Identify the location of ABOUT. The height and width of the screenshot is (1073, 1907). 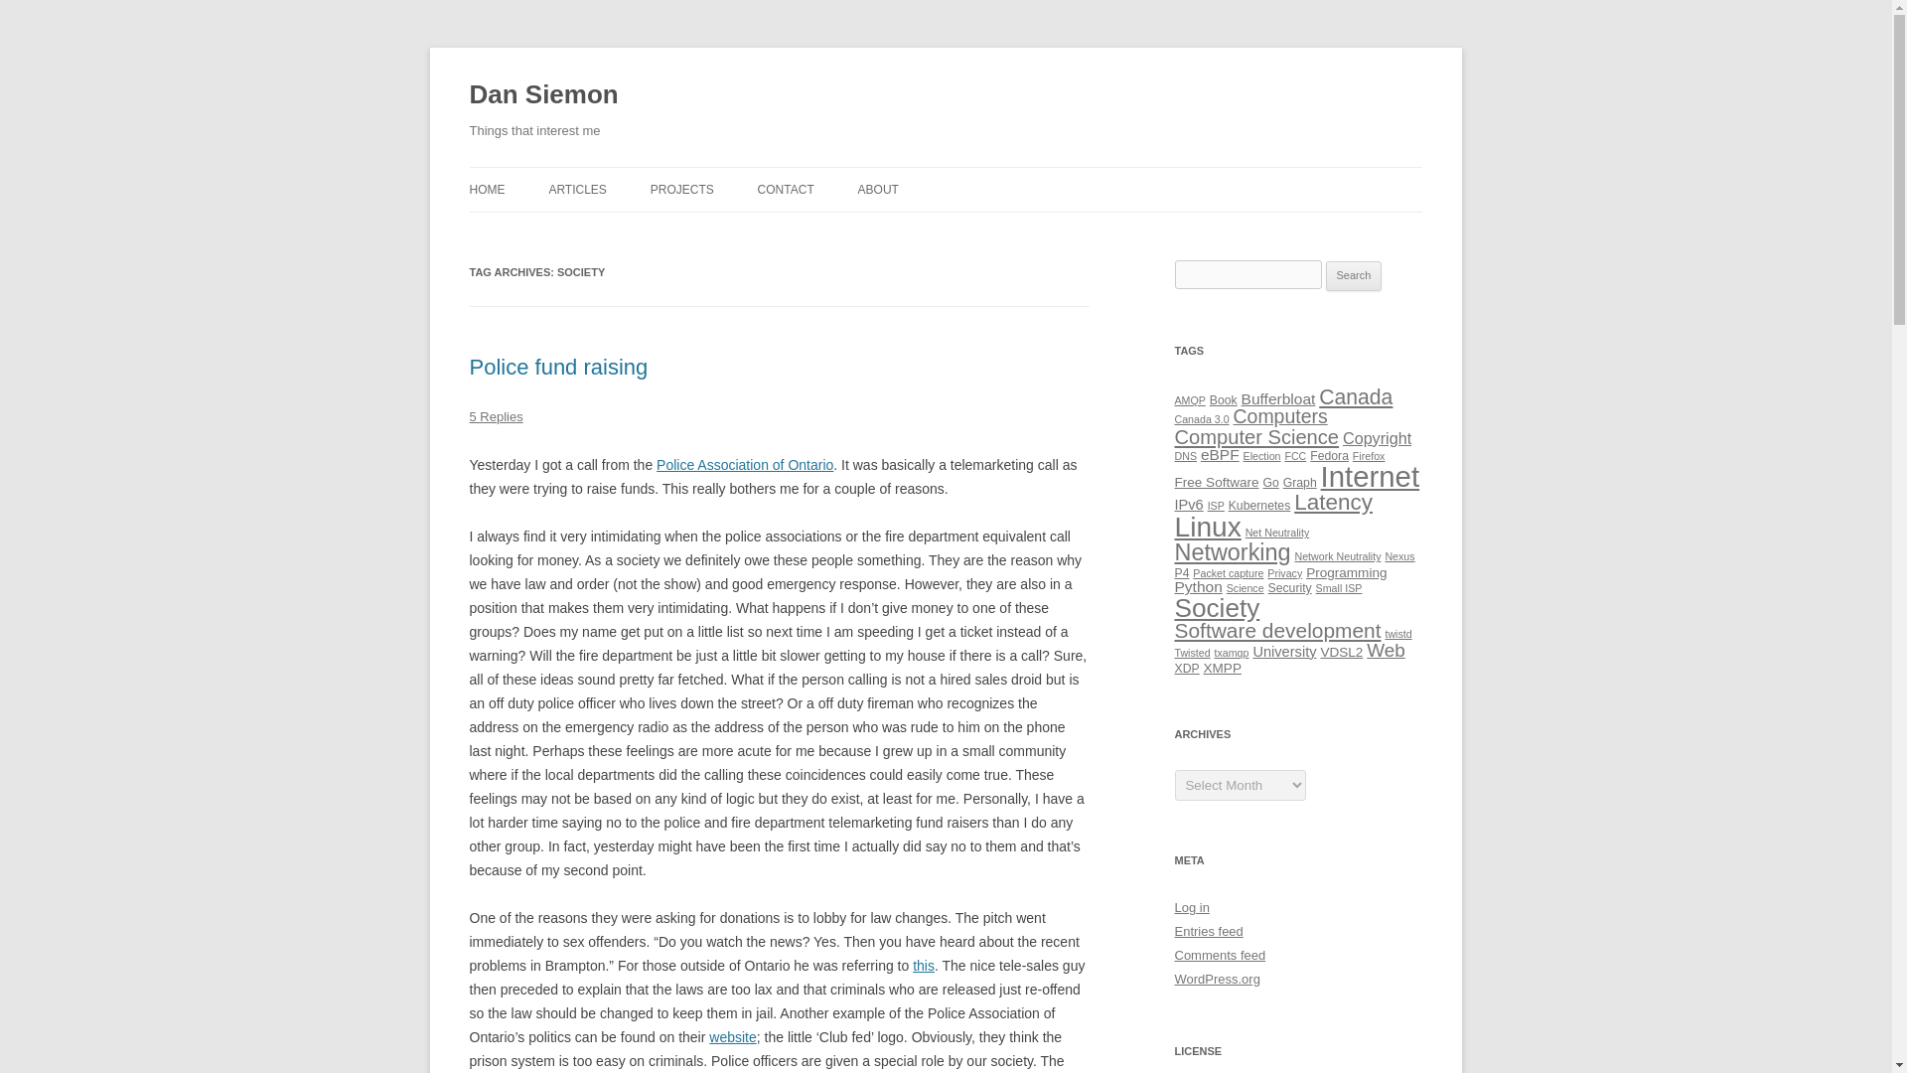
(878, 189).